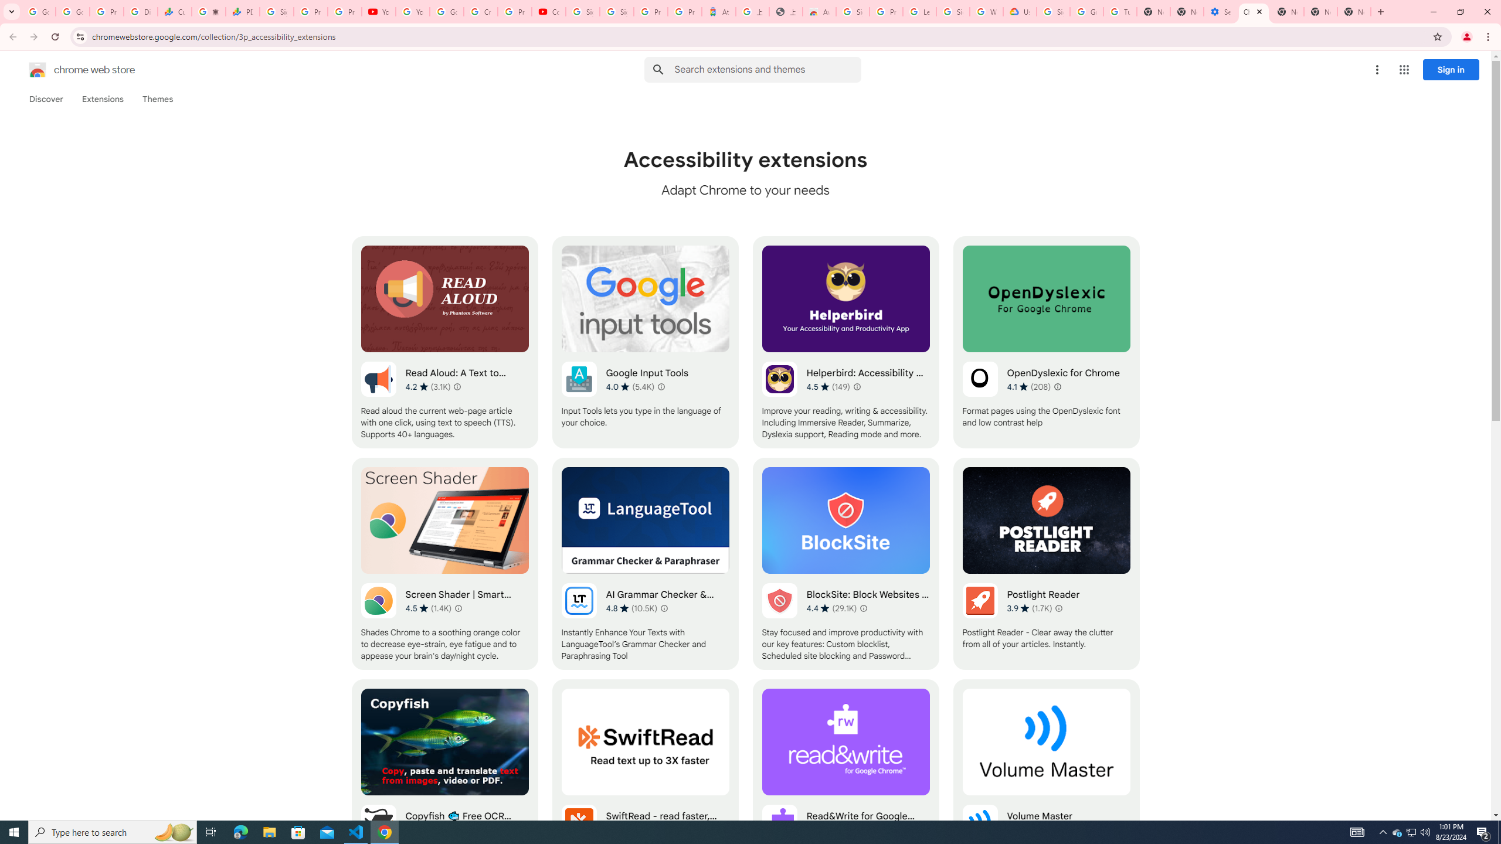  Describe the element at coordinates (1059, 608) in the screenshot. I see `Learn more about results and reviews "Postlight Reader"` at that location.